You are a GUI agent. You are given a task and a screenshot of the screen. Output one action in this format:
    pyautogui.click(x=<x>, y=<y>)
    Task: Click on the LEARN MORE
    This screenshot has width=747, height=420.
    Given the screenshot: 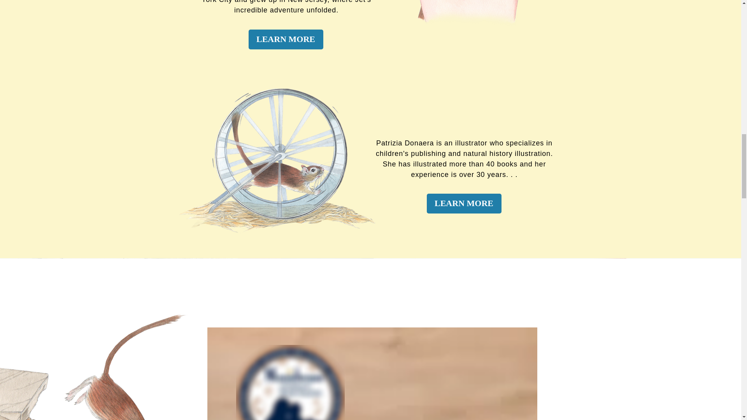 What is the action you would take?
    pyautogui.click(x=285, y=39)
    